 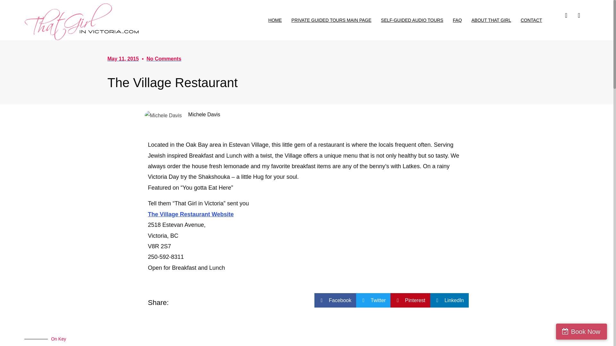 What do you see at coordinates (123, 59) in the screenshot?
I see `May 11, 2015` at bounding box center [123, 59].